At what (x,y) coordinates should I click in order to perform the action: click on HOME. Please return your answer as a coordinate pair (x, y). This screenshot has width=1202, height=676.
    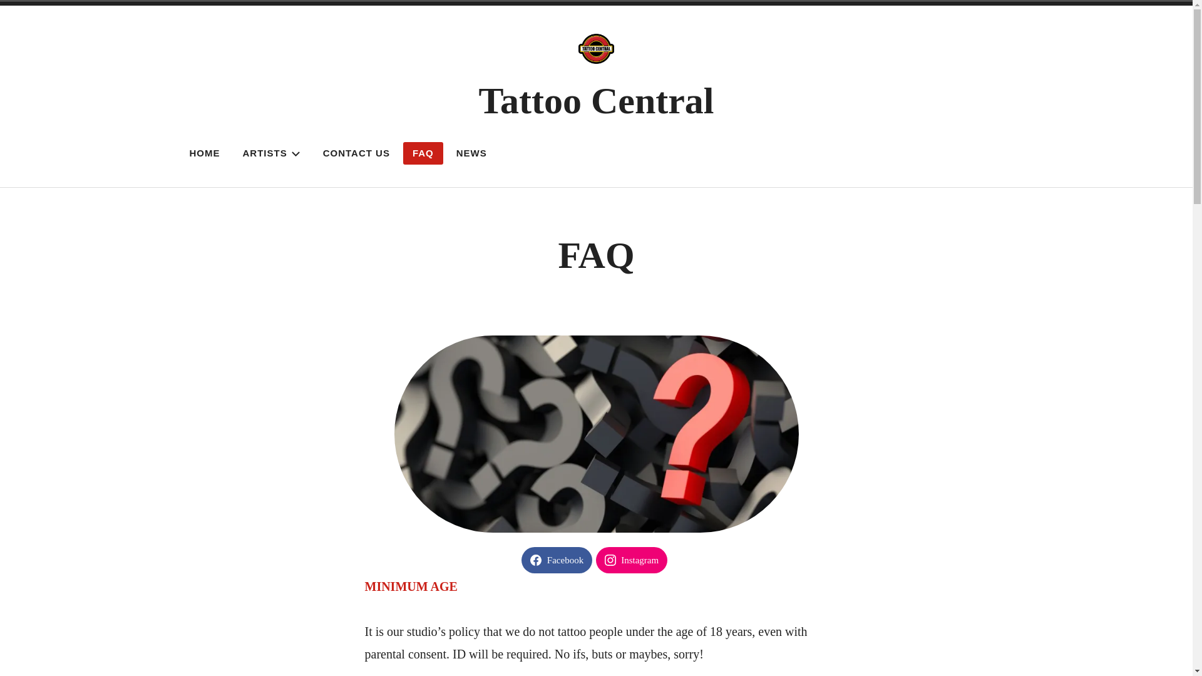
    Looking at the image, I should click on (205, 153).